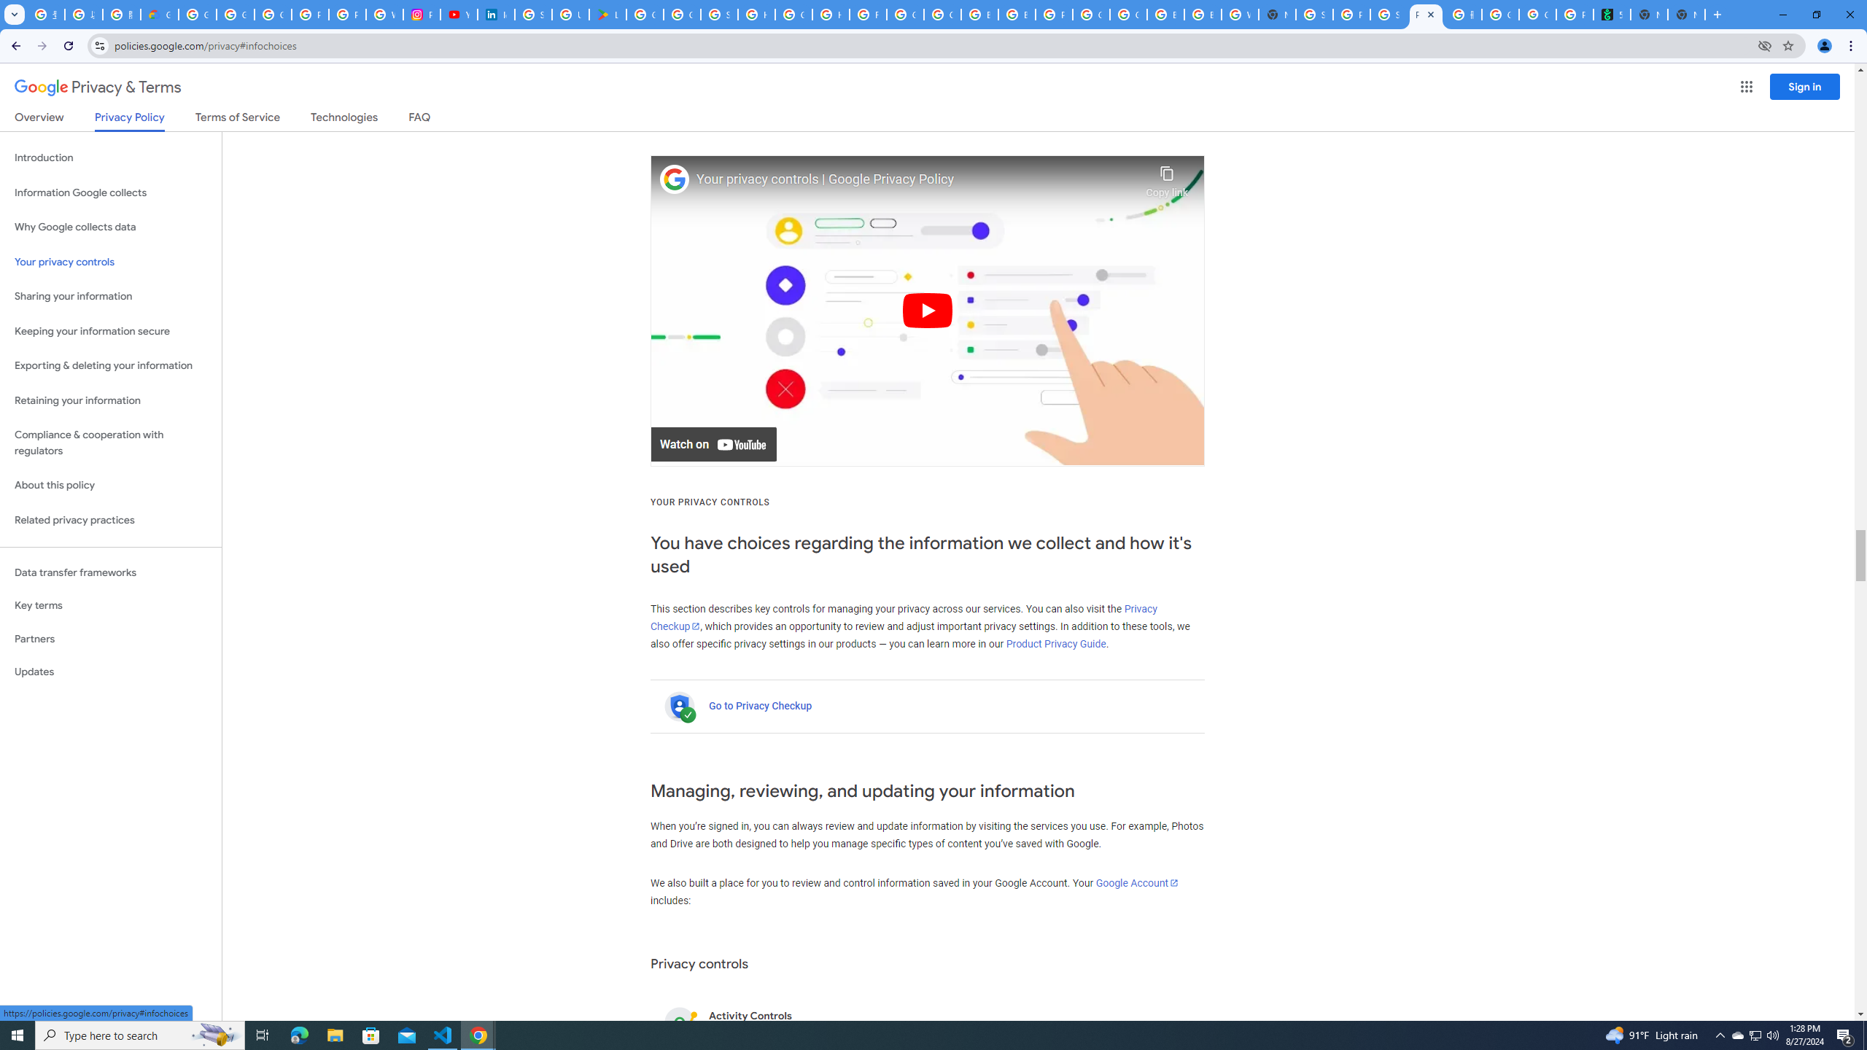 Image resolution: width=1867 pixels, height=1050 pixels. I want to click on Product Privacy Guide, so click(1056, 643).